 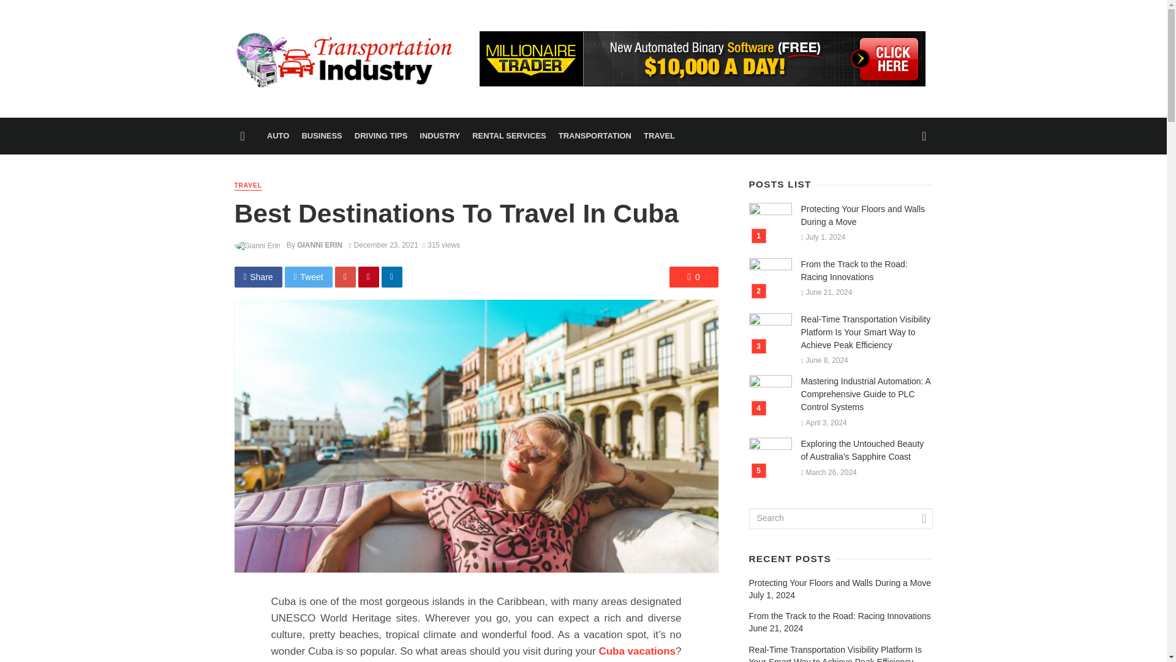 What do you see at coordinates (309, 277) in the screenshot?
I see `Tweet` at bounding box center [309, 277].